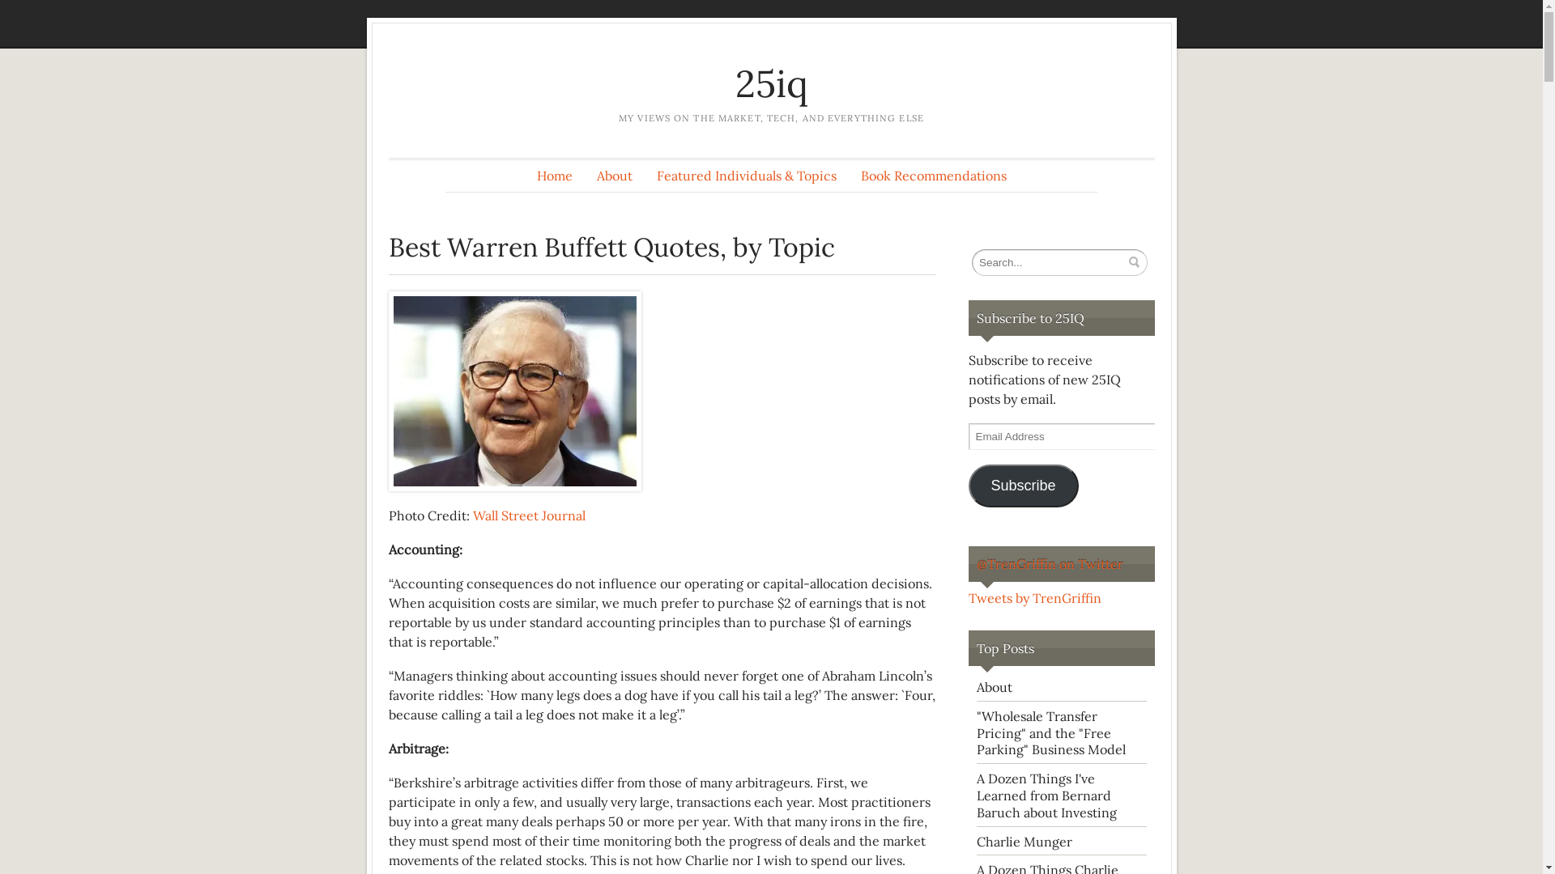 The width and height of the screenshot is (1555, 874). I want to click on Subscribe, so click(1024, 486).